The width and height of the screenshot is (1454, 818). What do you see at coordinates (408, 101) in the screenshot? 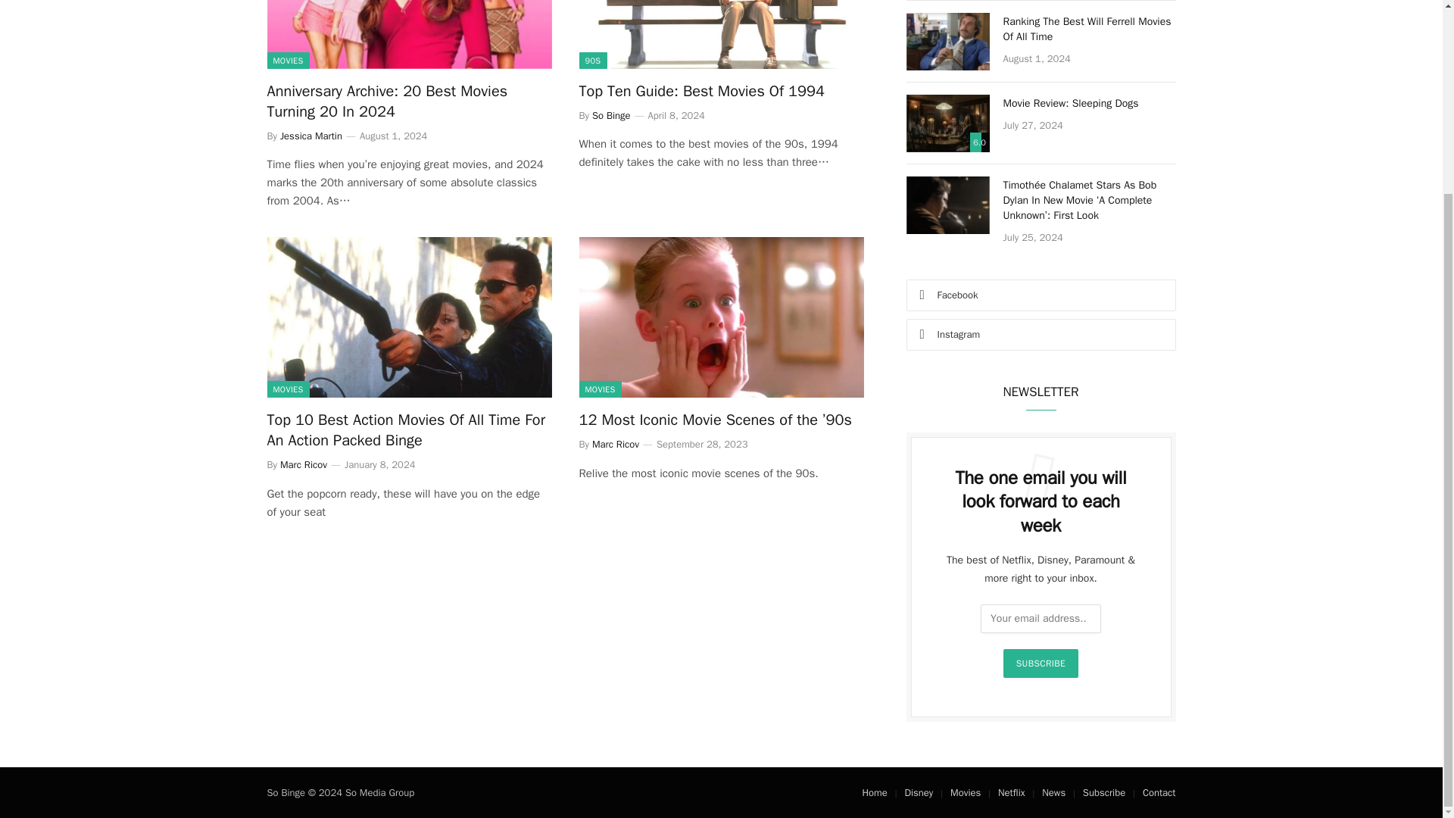
I see `Anniversary Archive: 20 Best Movies Turning 20 In 2024` at bounding box center [408, 101].